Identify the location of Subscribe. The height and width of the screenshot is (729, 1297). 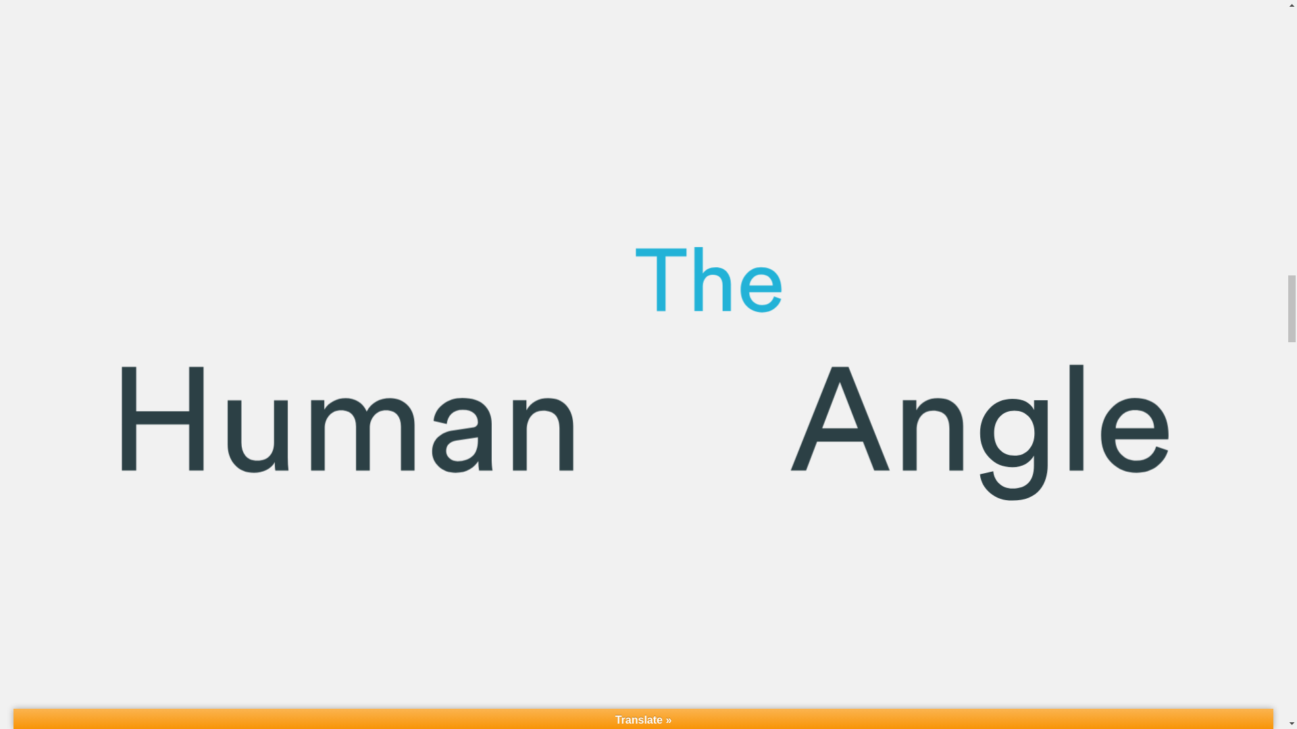
(643, 506).